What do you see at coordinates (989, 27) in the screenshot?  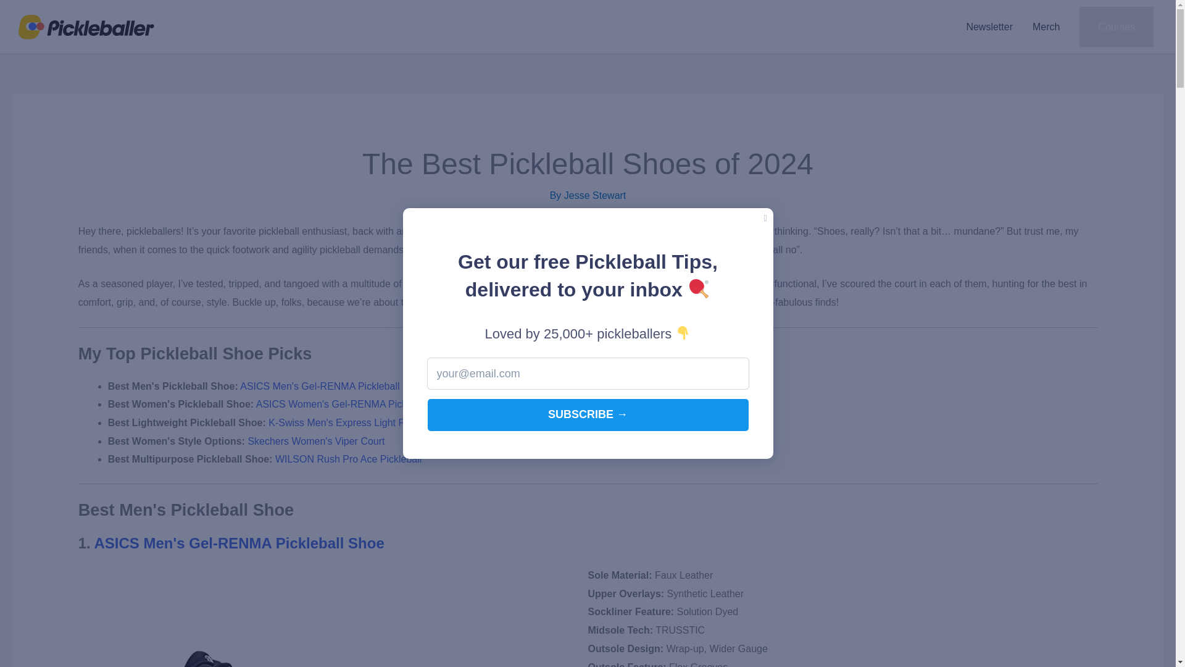 I see `Newsletter` at bounding box center [989, 27].